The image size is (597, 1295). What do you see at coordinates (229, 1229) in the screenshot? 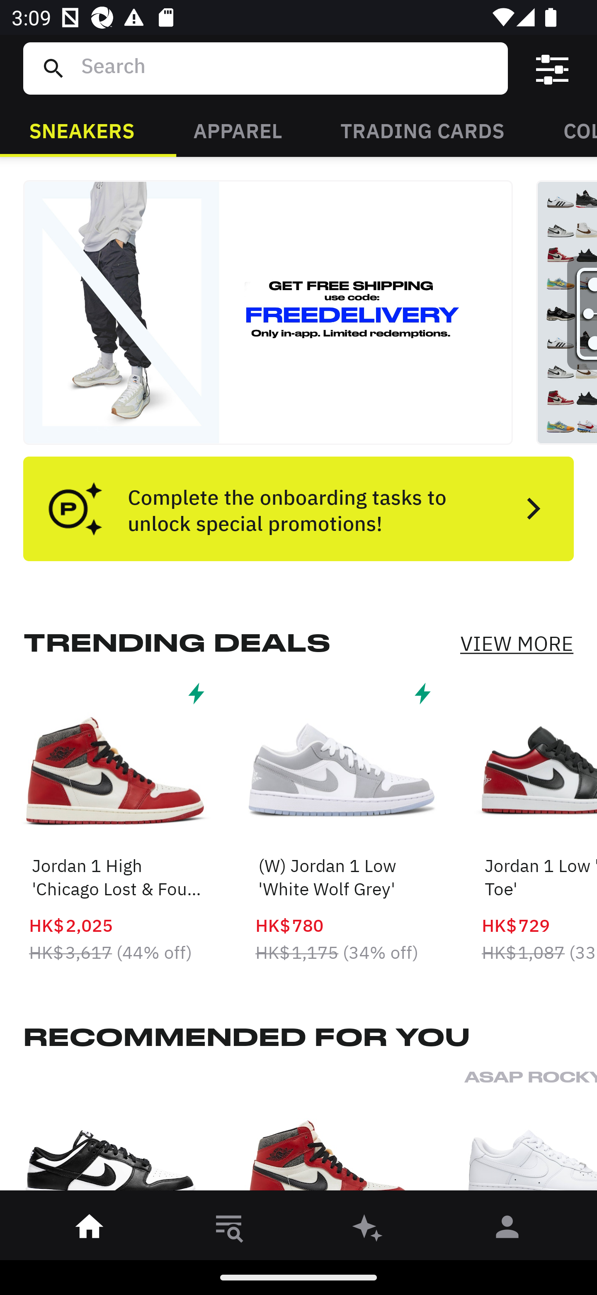
I see `󱎸` at bounding box center [229, 1229].